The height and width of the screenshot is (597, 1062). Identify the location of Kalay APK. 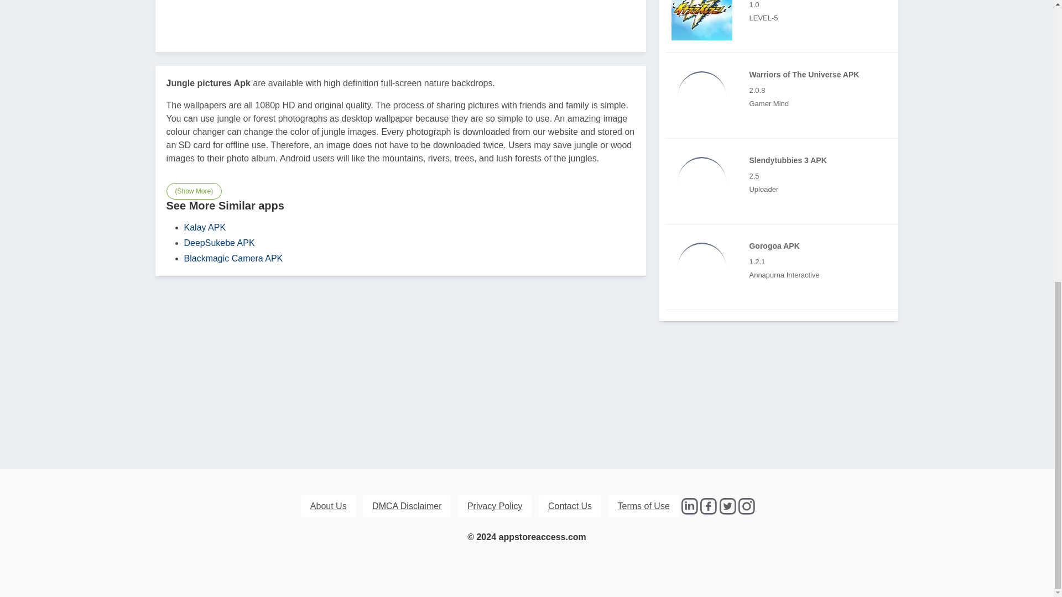
(205, 227).